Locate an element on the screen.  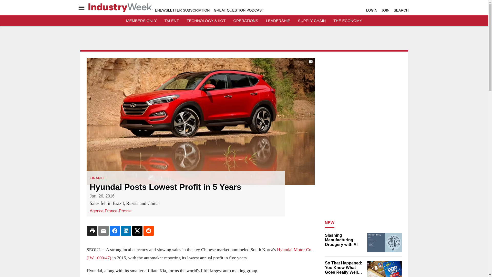
ENEWSLETTER SUBSCRIPTION is located at coordinates (182, 10).